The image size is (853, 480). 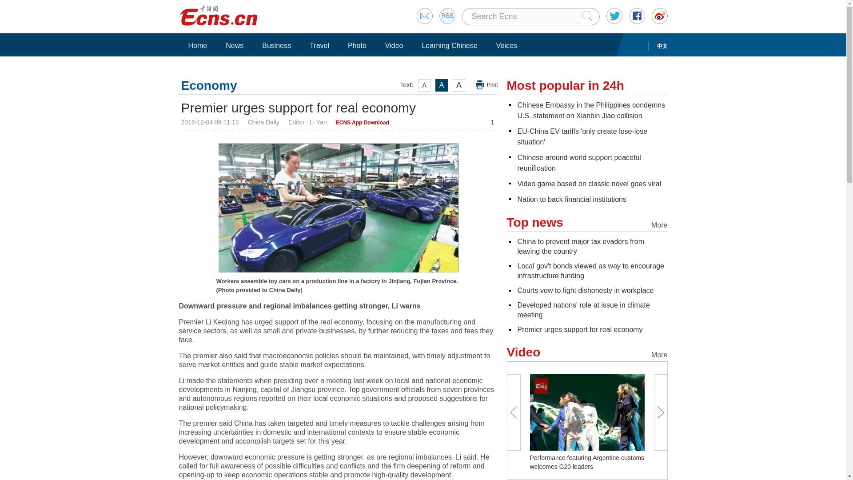 What do you see at coordinates (235, 45) in the screenshot?
I see `News` at bounding box center [235, 45].